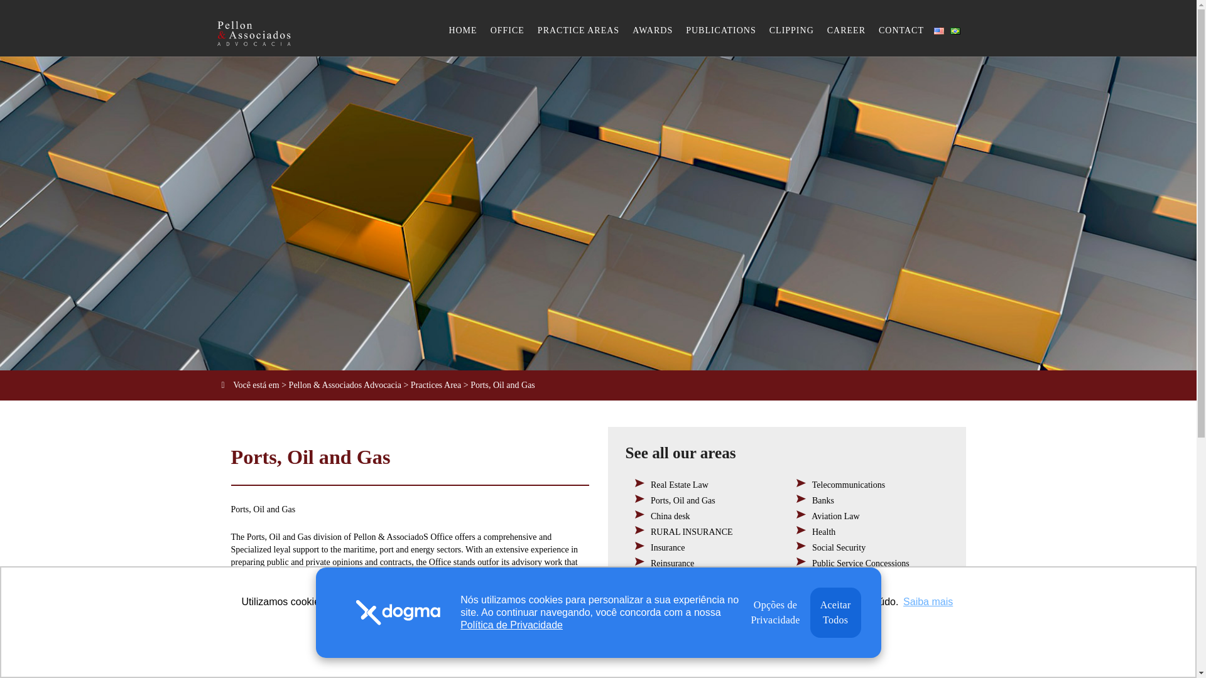 The image size is (1206, 678). What do you see at coordinates (462, 30) in the screenshot?
I see `HOME` at bounding box center [462, 30].